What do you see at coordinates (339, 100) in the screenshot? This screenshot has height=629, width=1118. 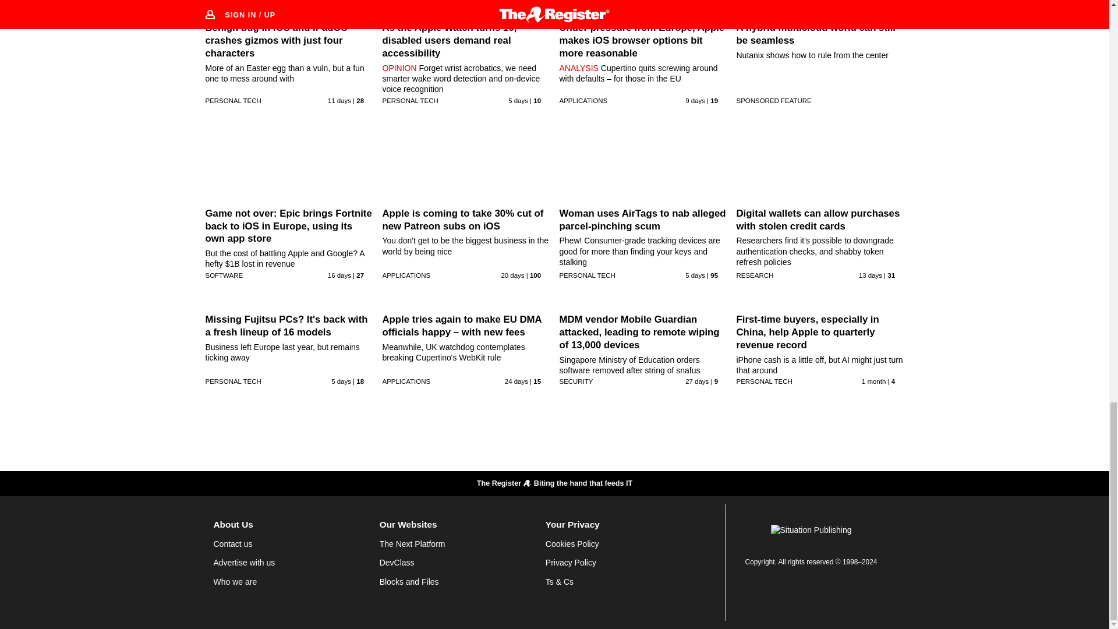 I see `22 Aug 2024 15:29` at bounding box center [339, 100].